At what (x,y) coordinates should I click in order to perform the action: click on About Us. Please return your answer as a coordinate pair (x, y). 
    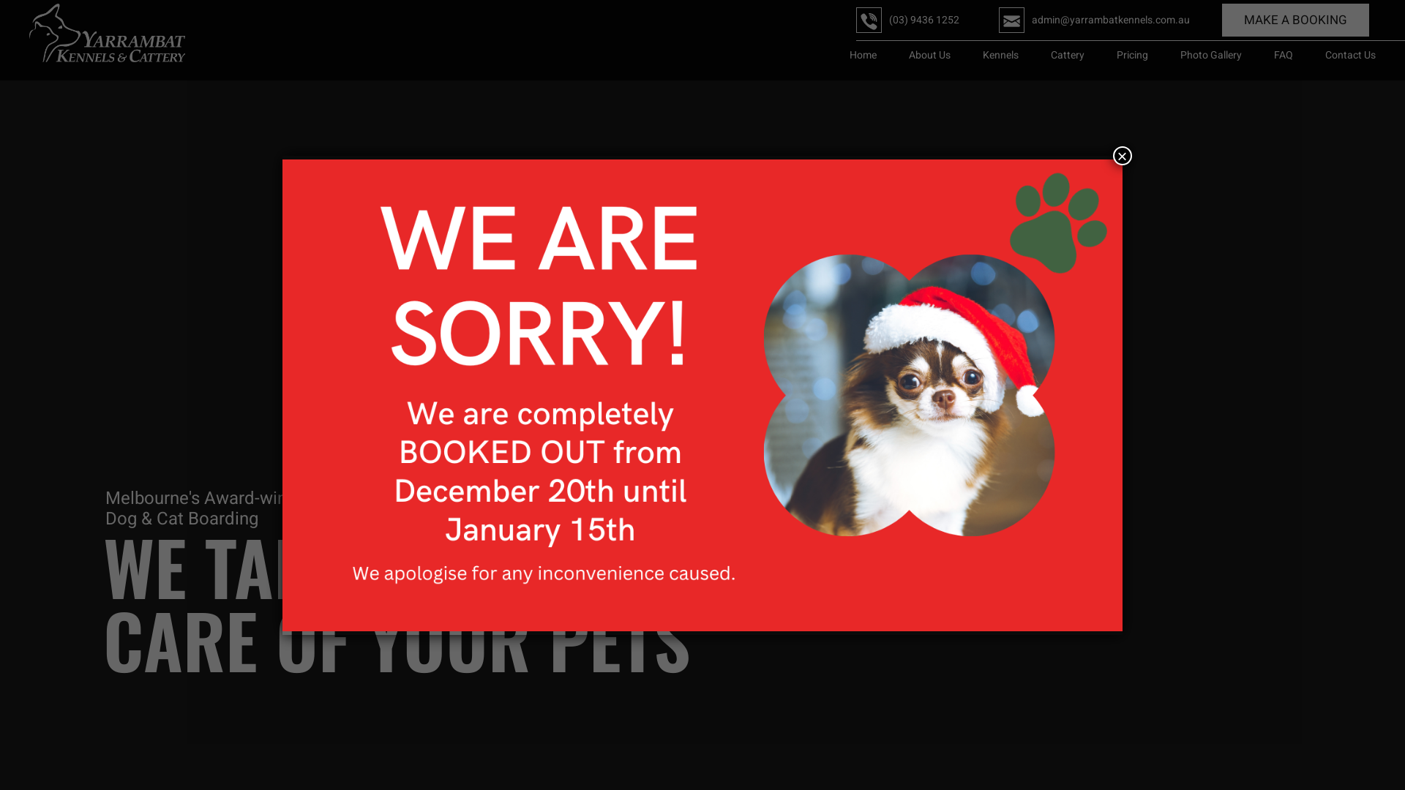
    Looking at the image, I should click on (929, 56).